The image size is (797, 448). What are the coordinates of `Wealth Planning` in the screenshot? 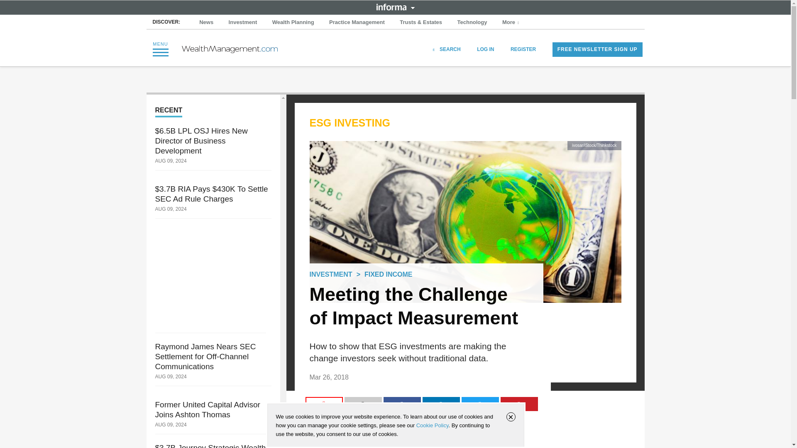 It's located at (293, 22).